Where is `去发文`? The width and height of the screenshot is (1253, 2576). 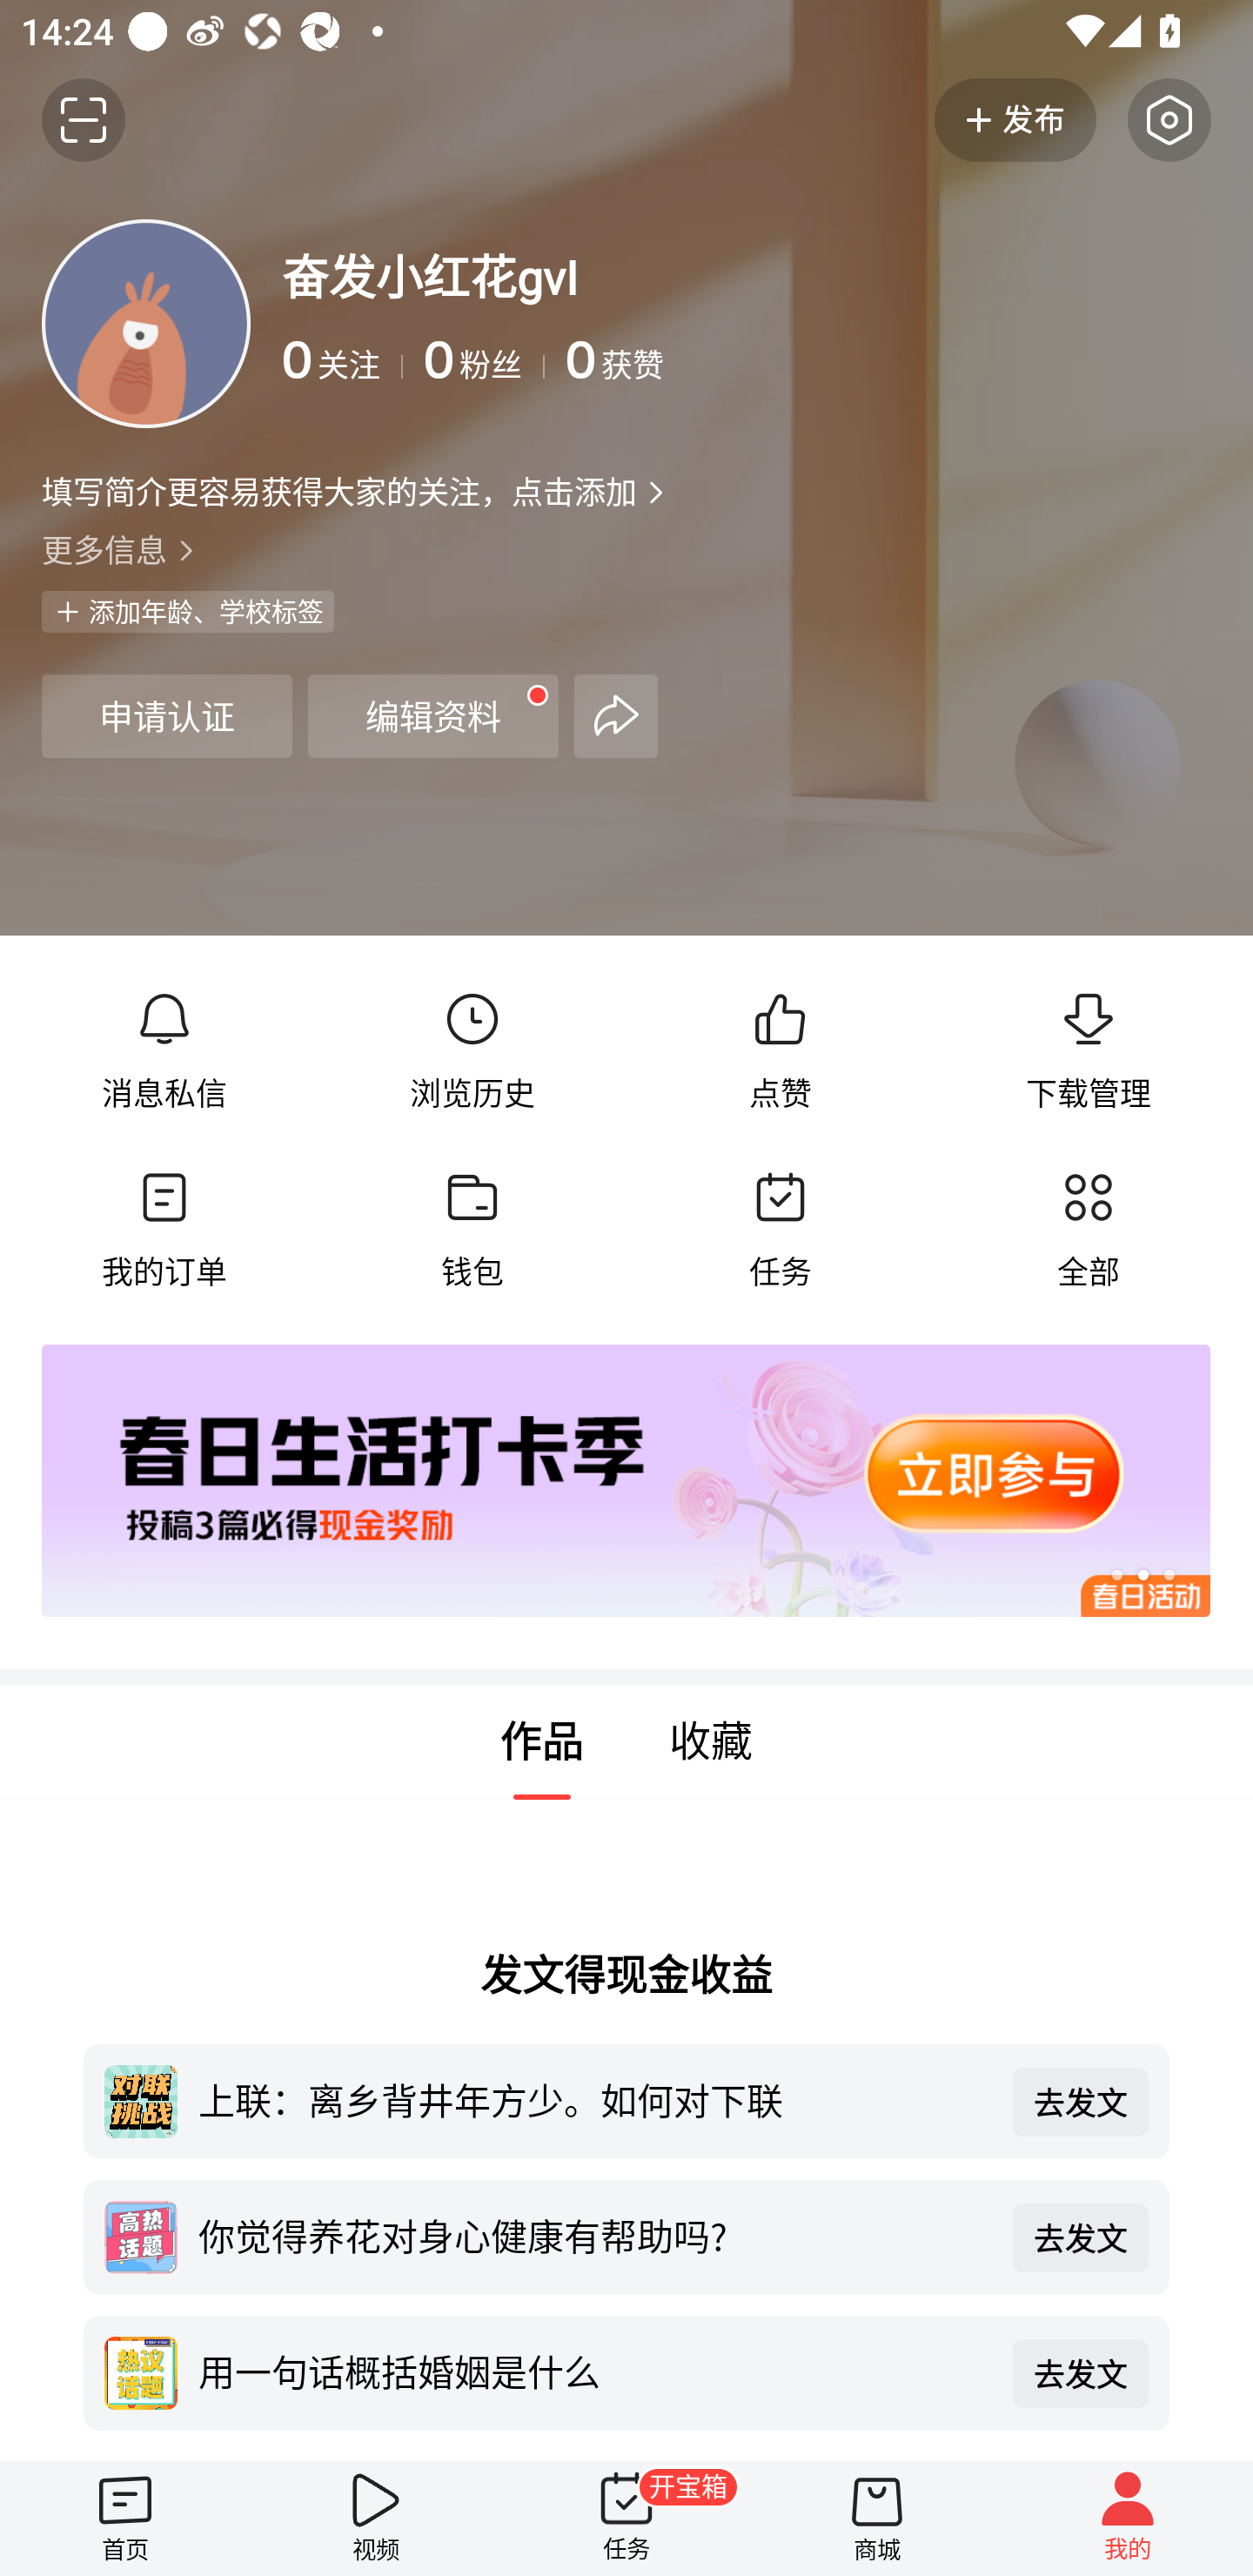 去发文 is located at coordinates (1081, 2101).